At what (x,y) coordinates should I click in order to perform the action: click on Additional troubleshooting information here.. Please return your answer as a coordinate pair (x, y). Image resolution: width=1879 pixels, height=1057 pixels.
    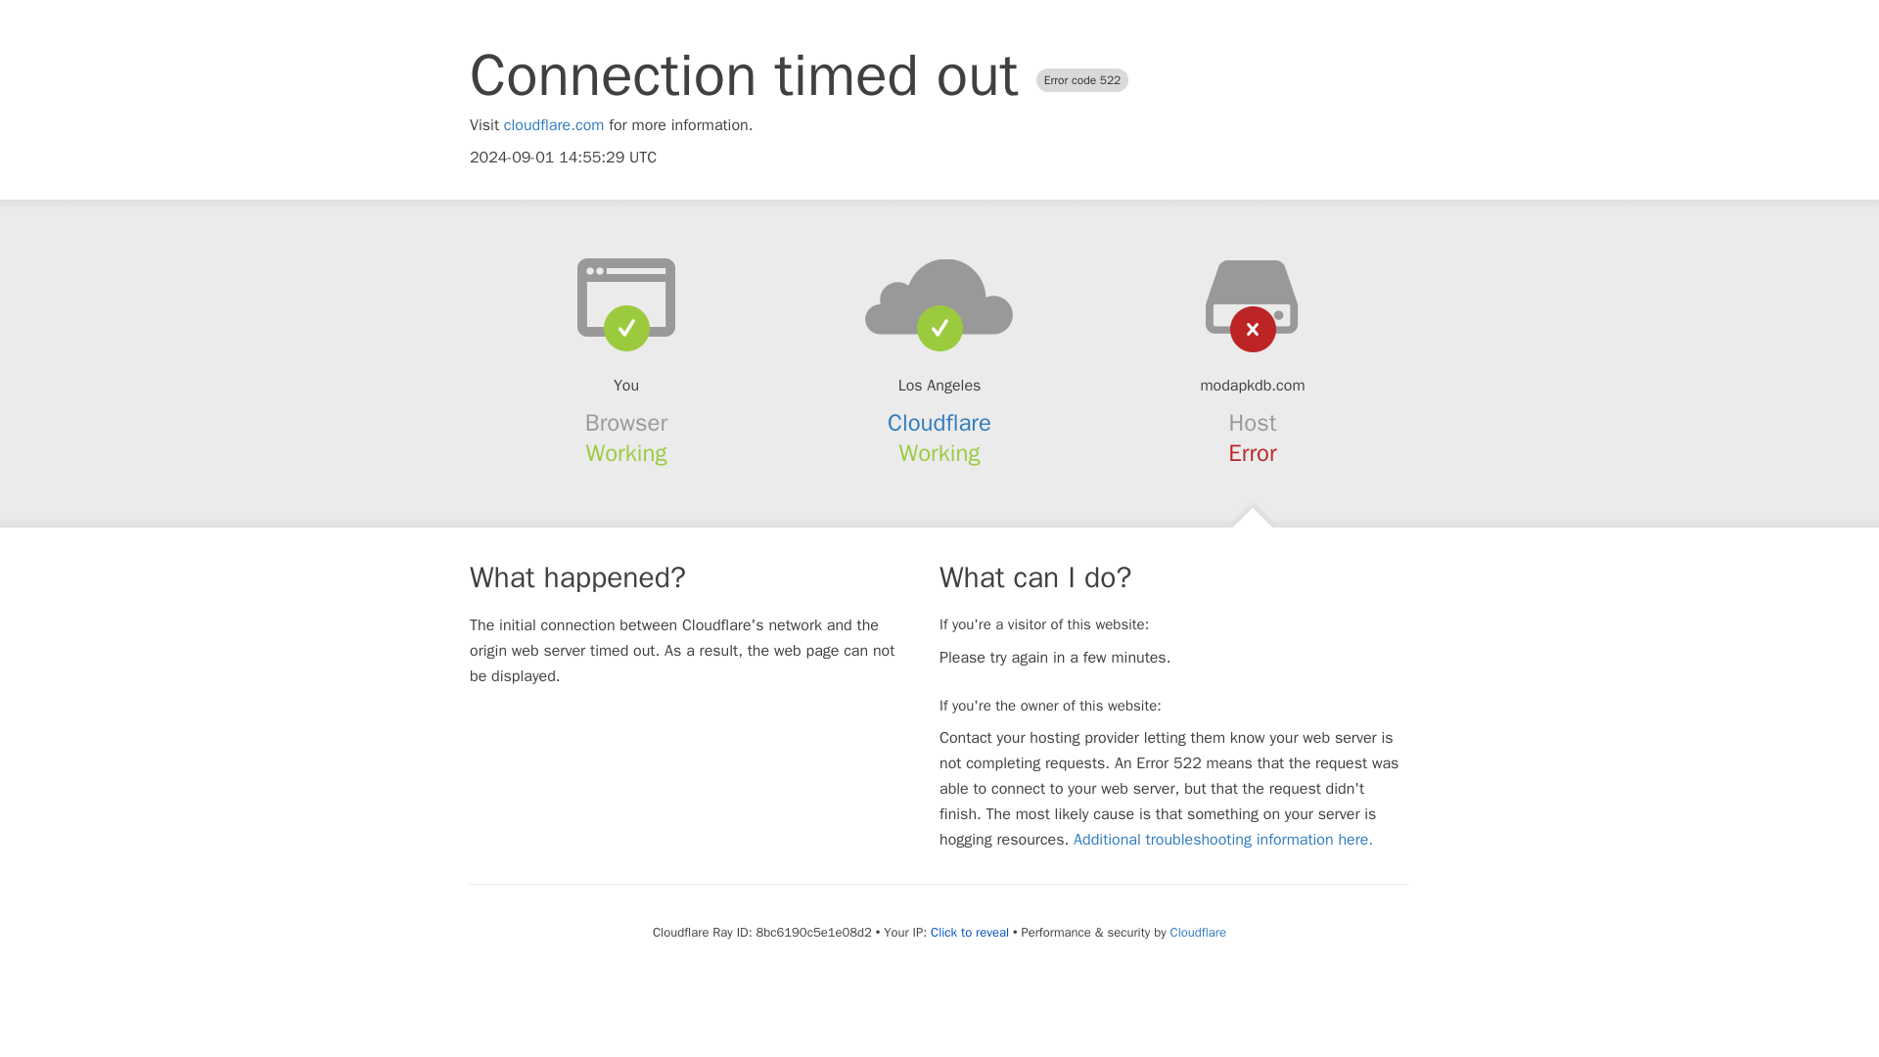
    Looking at the image, I should click on (1223, 840).